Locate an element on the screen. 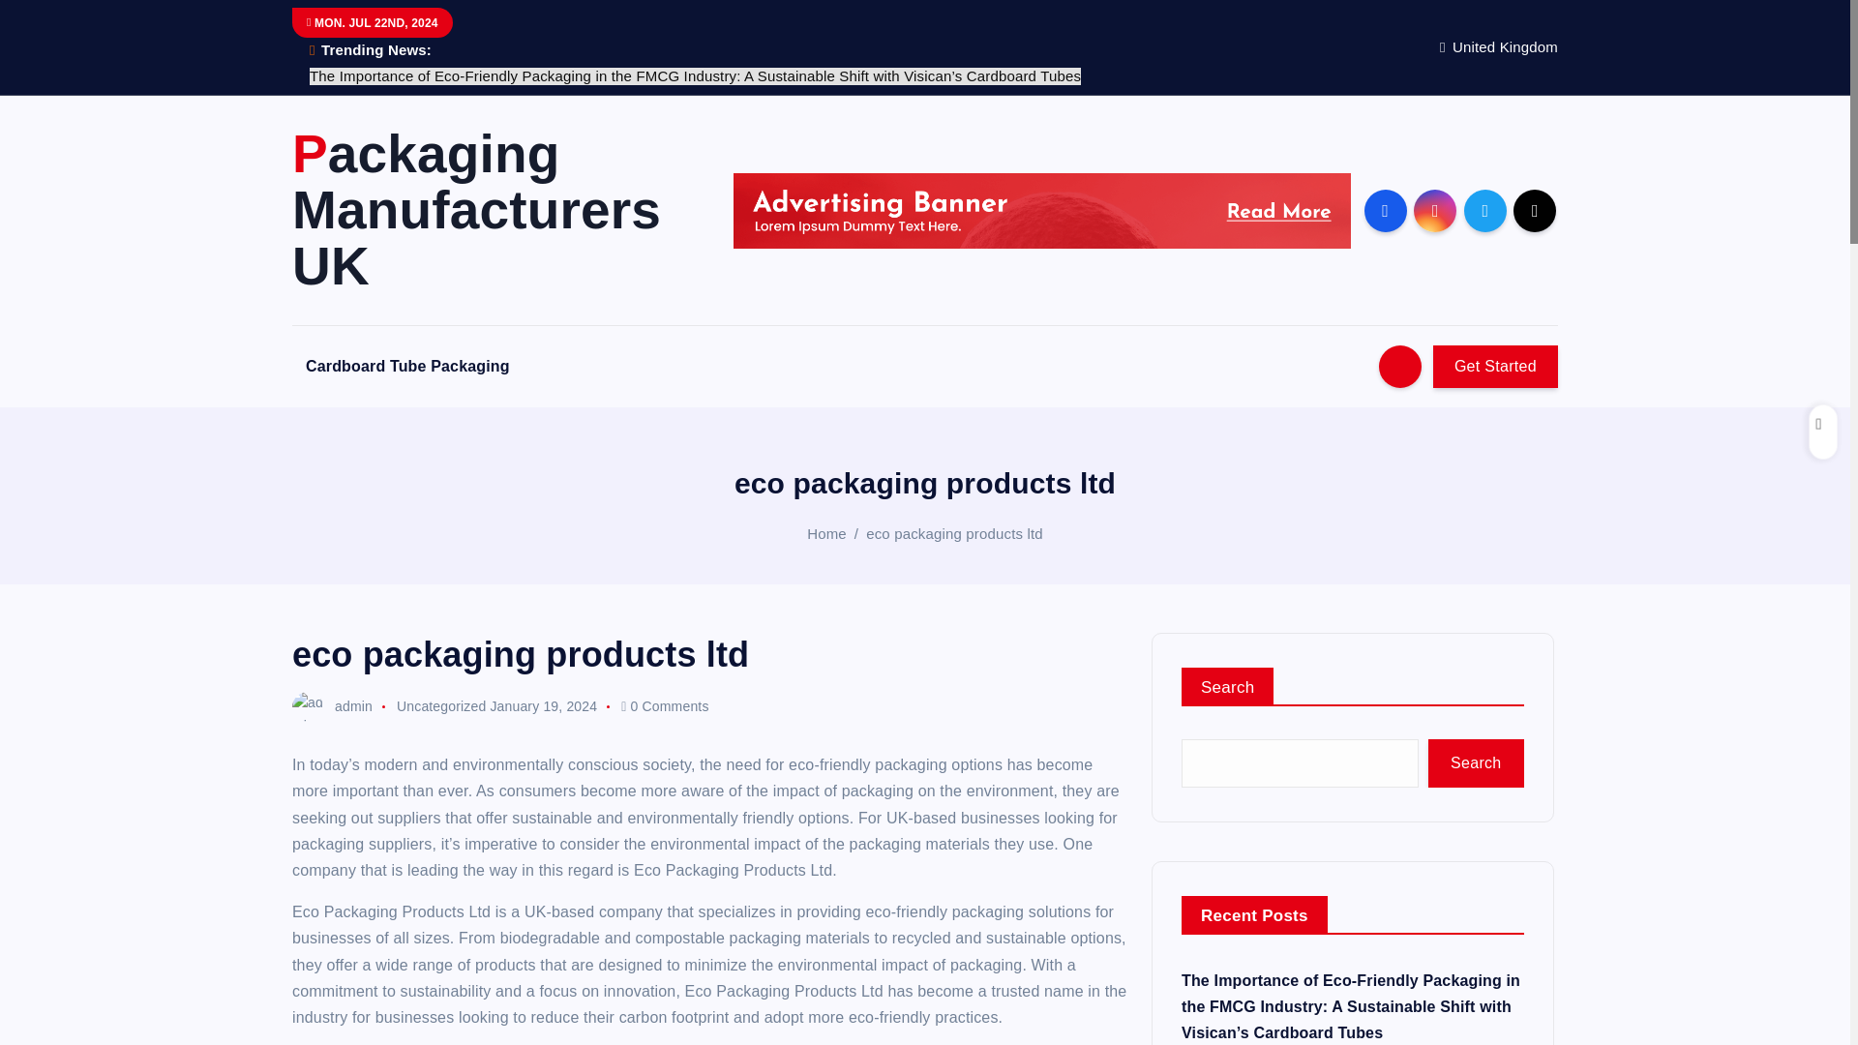 This screenshot has width=1858, height=1045. Packaging Manufacturers UK is located at coordinates (494, 209).